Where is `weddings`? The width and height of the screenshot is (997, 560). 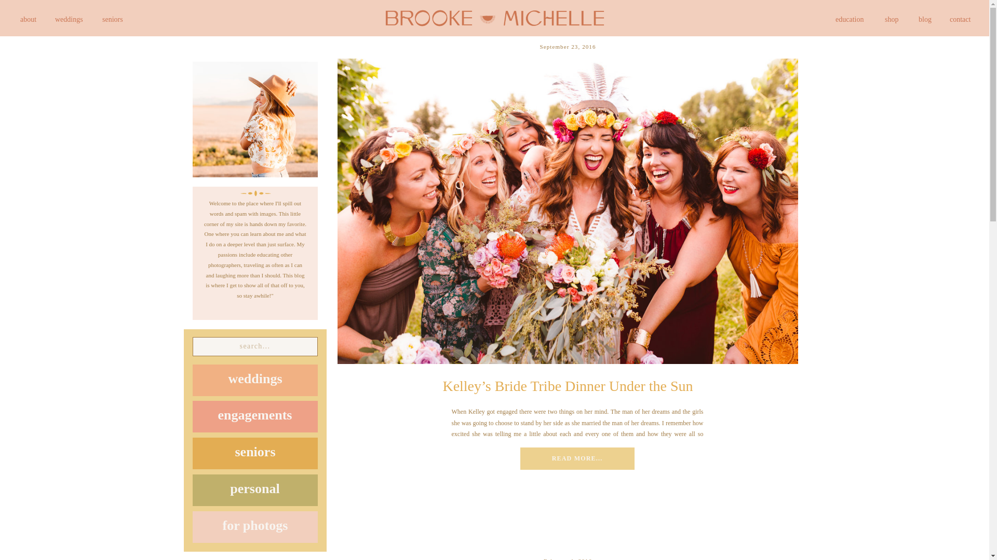 weddings is located at coordinates (75, 19).